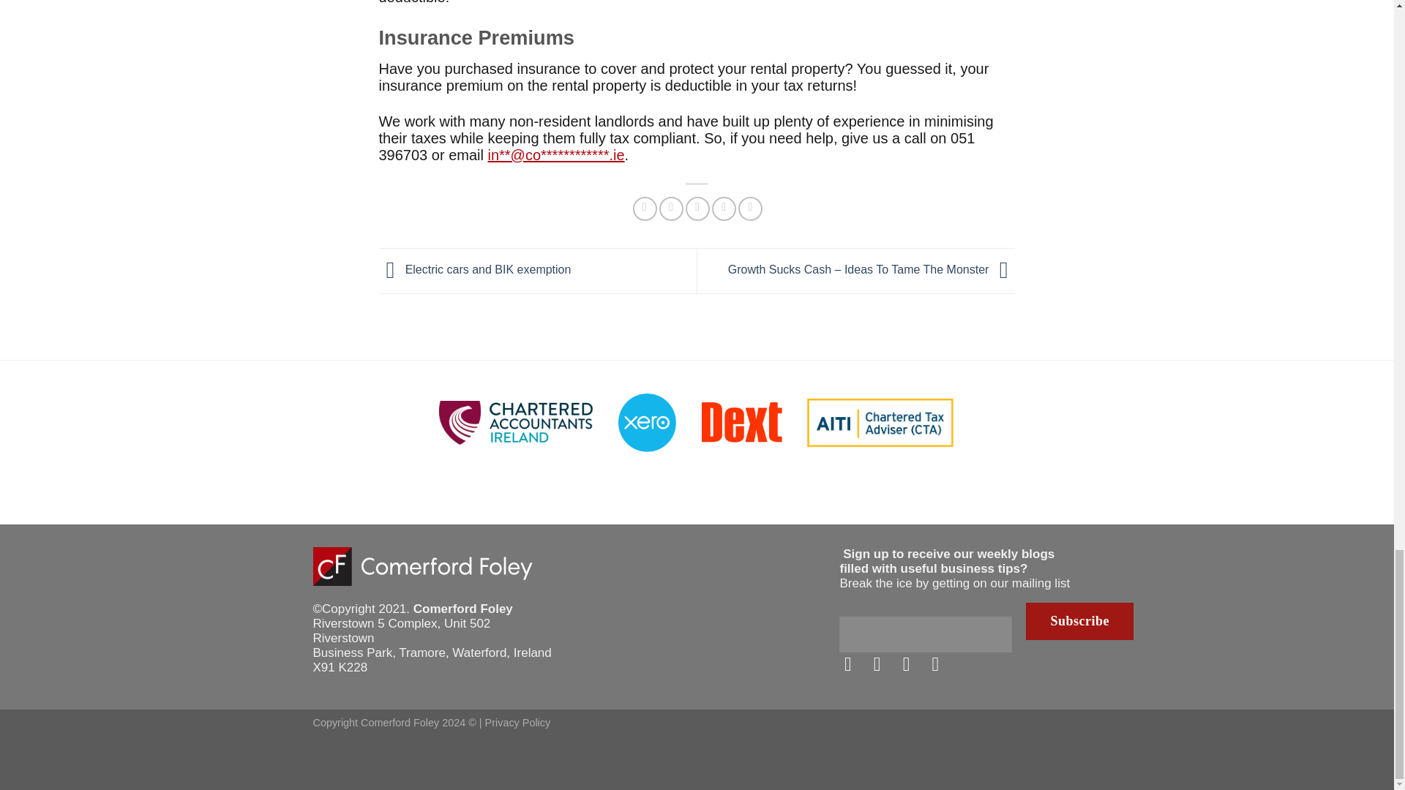 This screenshot has height=790, width=1405. What do you see at coordinates (751, 208) in the screenshot?
I see `Share on LinkedIn` at bounding box center [751, 208].